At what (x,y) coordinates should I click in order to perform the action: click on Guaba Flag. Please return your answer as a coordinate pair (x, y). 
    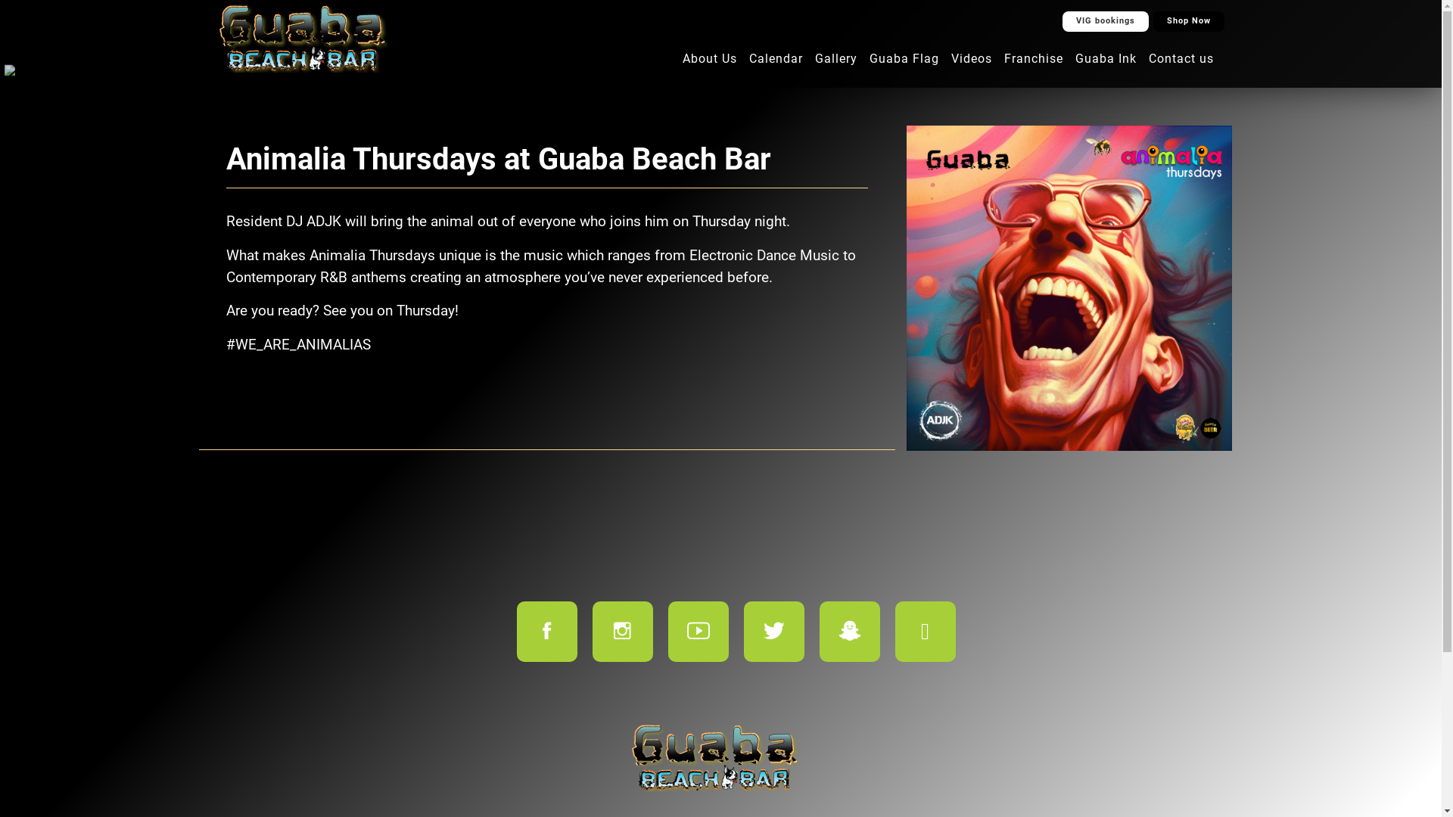
    Looking at the image, I should click on (904, 59).